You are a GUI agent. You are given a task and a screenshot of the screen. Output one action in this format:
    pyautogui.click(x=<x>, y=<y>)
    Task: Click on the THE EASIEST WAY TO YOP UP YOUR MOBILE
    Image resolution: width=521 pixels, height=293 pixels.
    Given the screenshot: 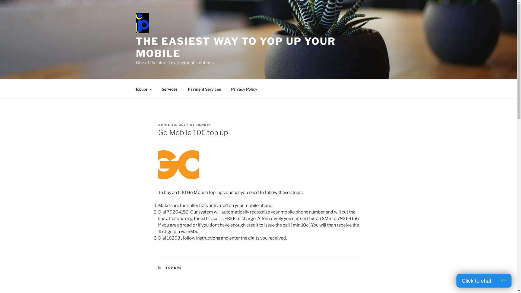 What is the action you would take?
    pyautogui.click(x=236, y=47)
    